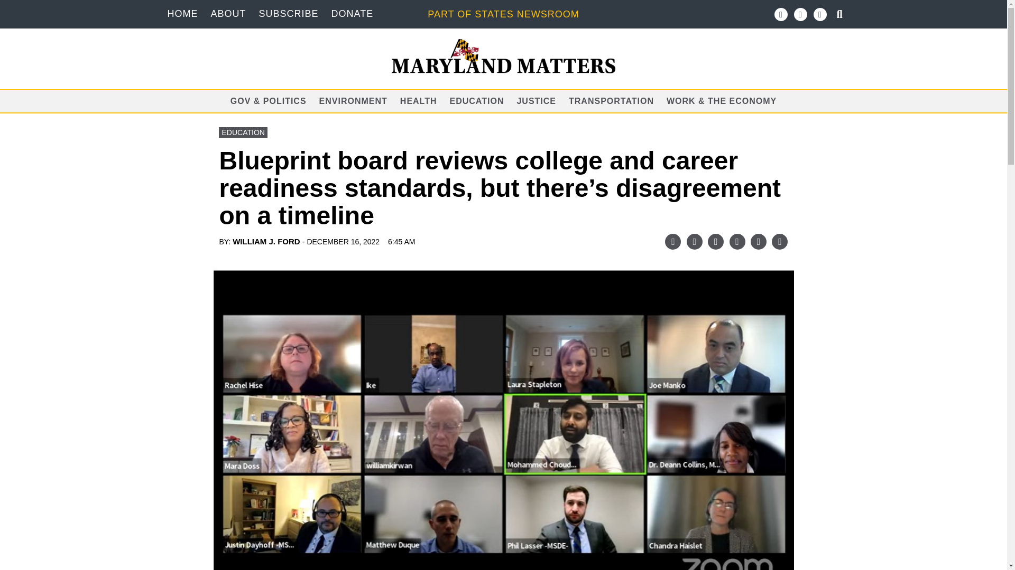 The height and width of the screenshot is (570, 1015). Describe the element at coordinates (353, 100) in the screenshot. I see `ENVIRONMENT` at that location.